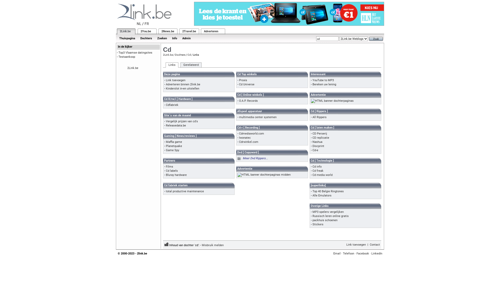  I want to click on Cd freak, so click(318, 171).